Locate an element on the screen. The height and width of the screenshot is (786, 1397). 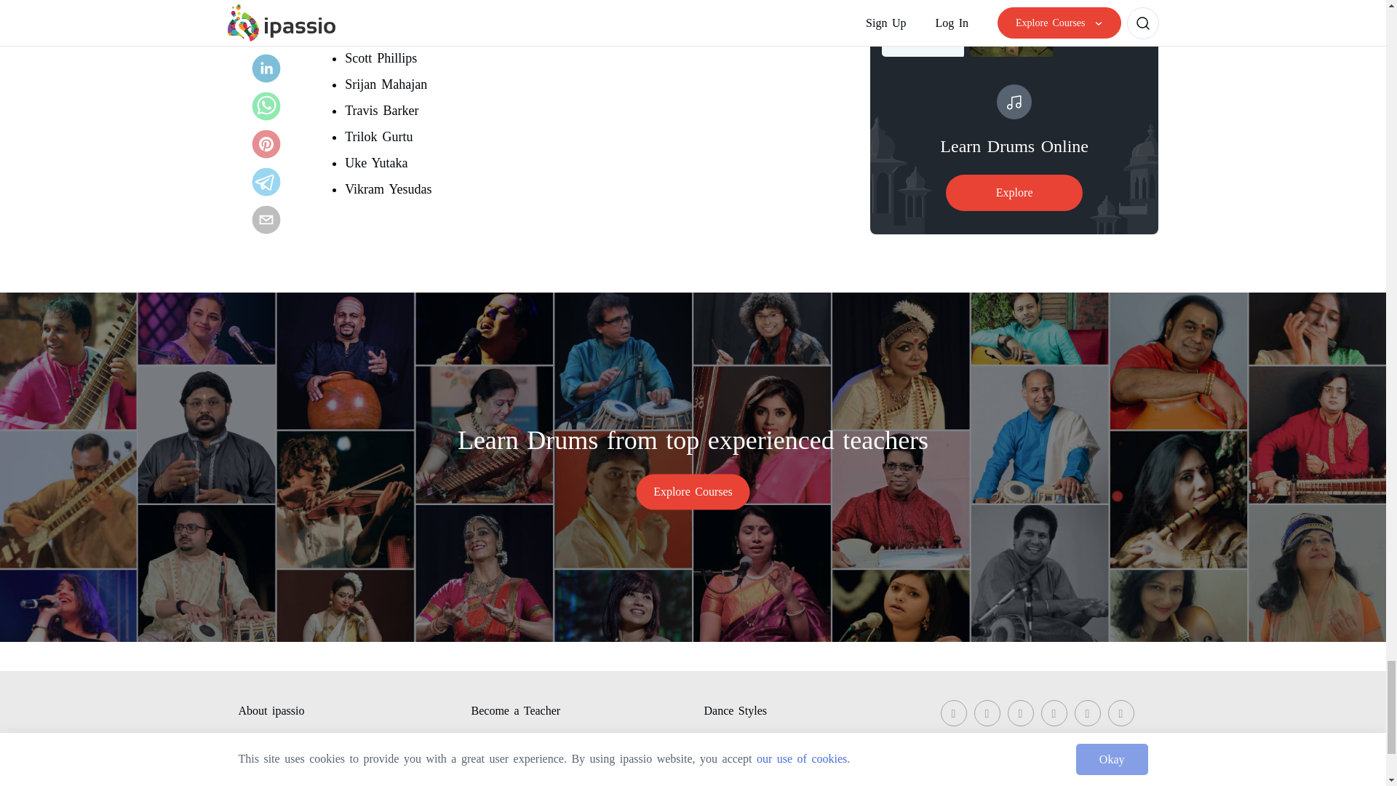
Become a Teacher is located at coordinates (517, 713).